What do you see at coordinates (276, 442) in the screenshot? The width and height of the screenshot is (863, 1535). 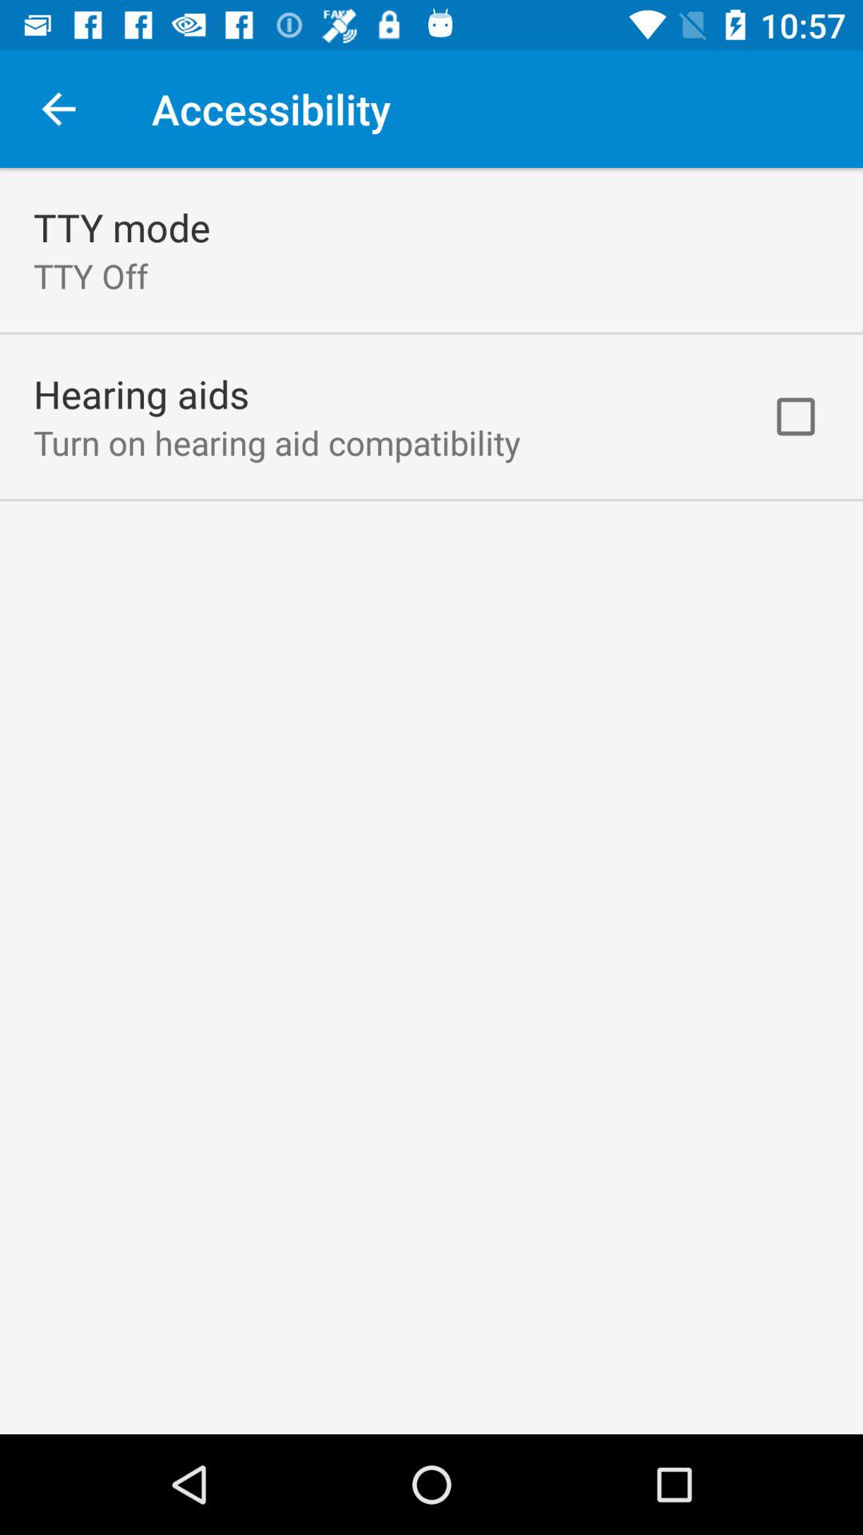 I see `launch turn on hearing icon` at bounding box center [276, 442].